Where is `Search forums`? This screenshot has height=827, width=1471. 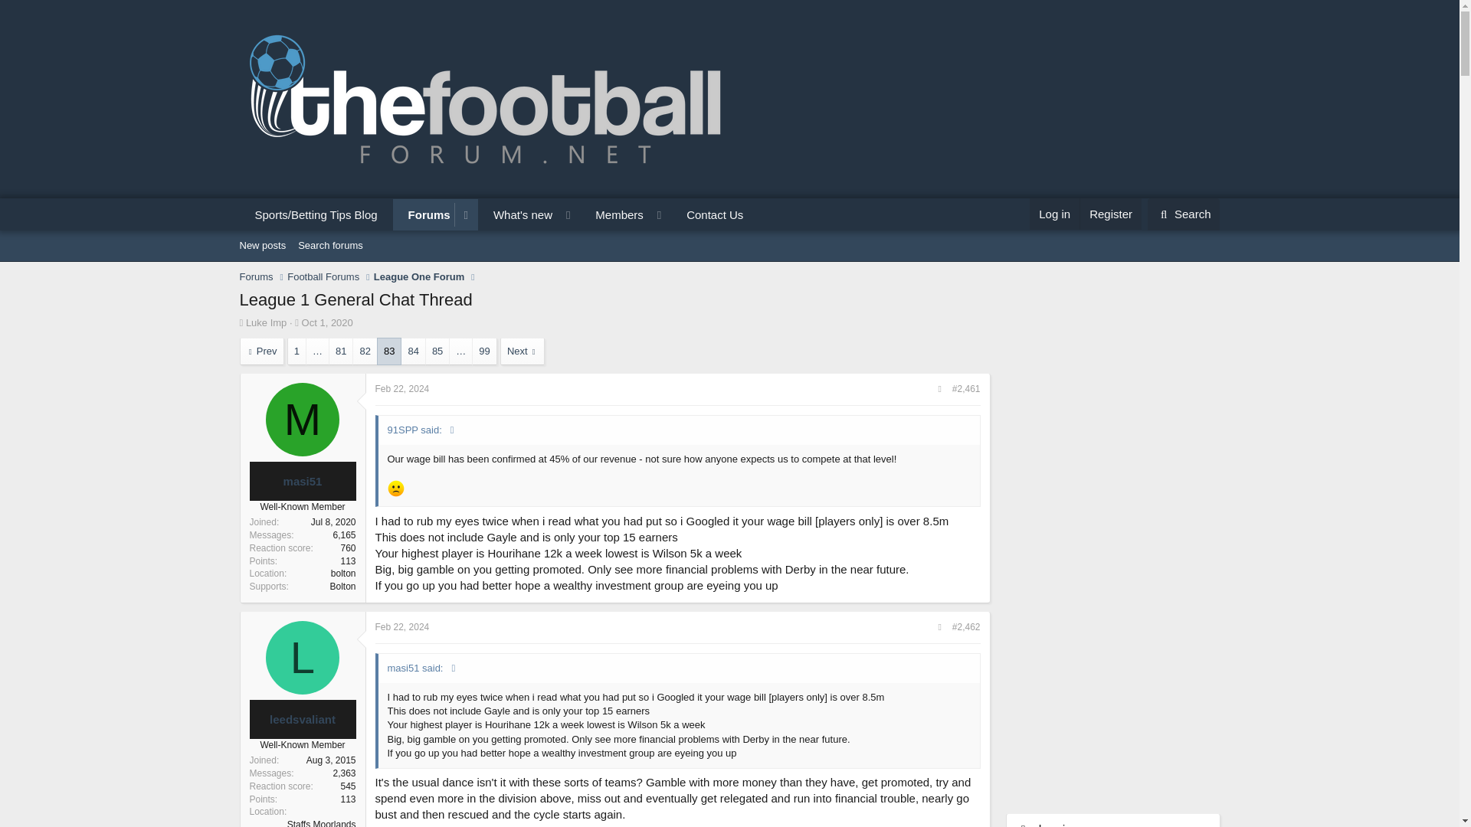 Search forums is located at coordinates (329, 245).